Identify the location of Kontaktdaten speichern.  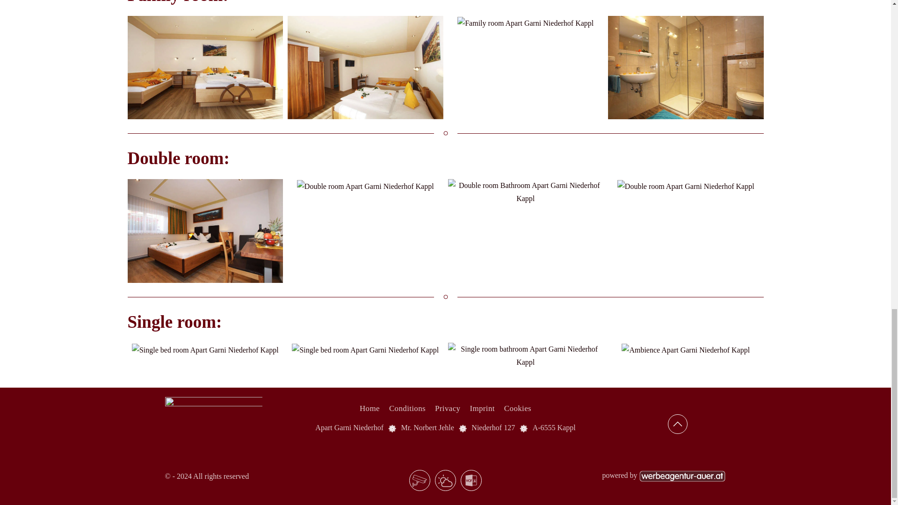
(471, 480).